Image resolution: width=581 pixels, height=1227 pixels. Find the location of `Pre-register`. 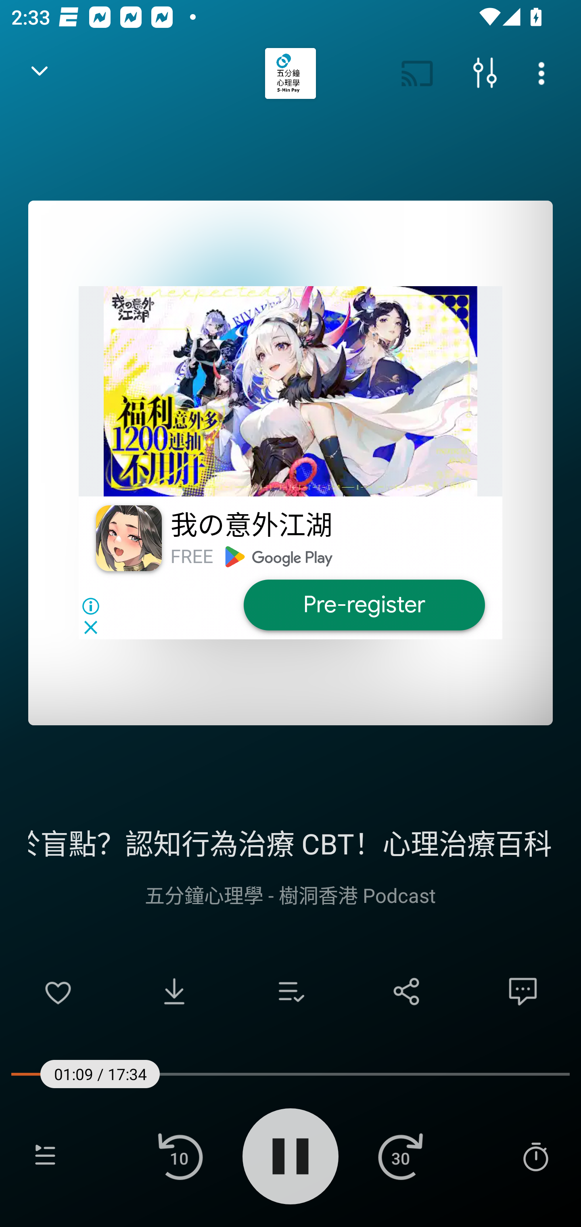

Pre-register is located at coordinates (364, 605).